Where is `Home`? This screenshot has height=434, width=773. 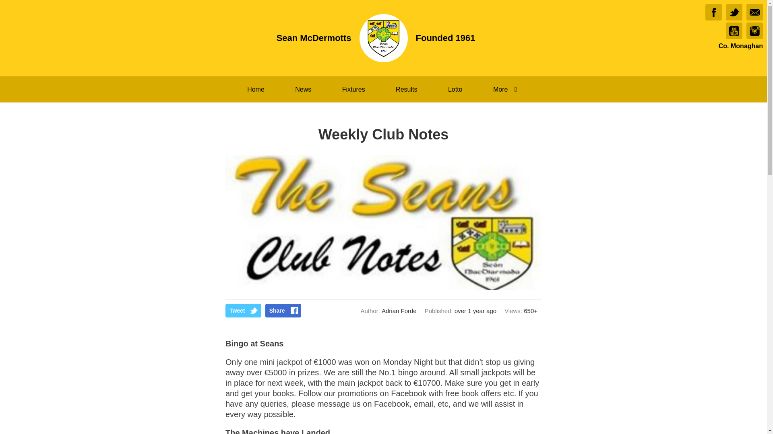
Home is located at coordinates (256, 89).